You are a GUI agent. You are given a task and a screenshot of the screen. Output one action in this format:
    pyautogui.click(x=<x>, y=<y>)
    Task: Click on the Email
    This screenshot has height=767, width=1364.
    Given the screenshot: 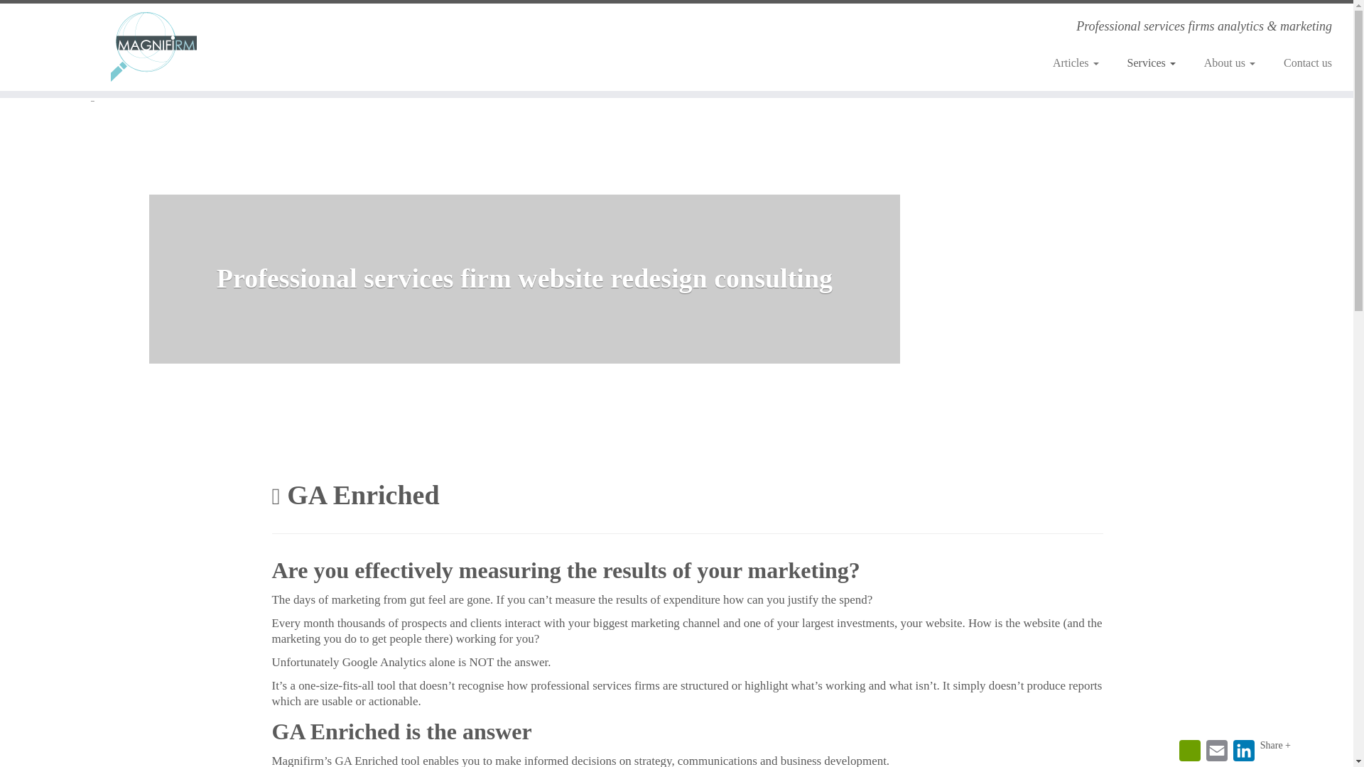 What is the action you would take?
    pyautogui.click(x=1216, y=750)
    